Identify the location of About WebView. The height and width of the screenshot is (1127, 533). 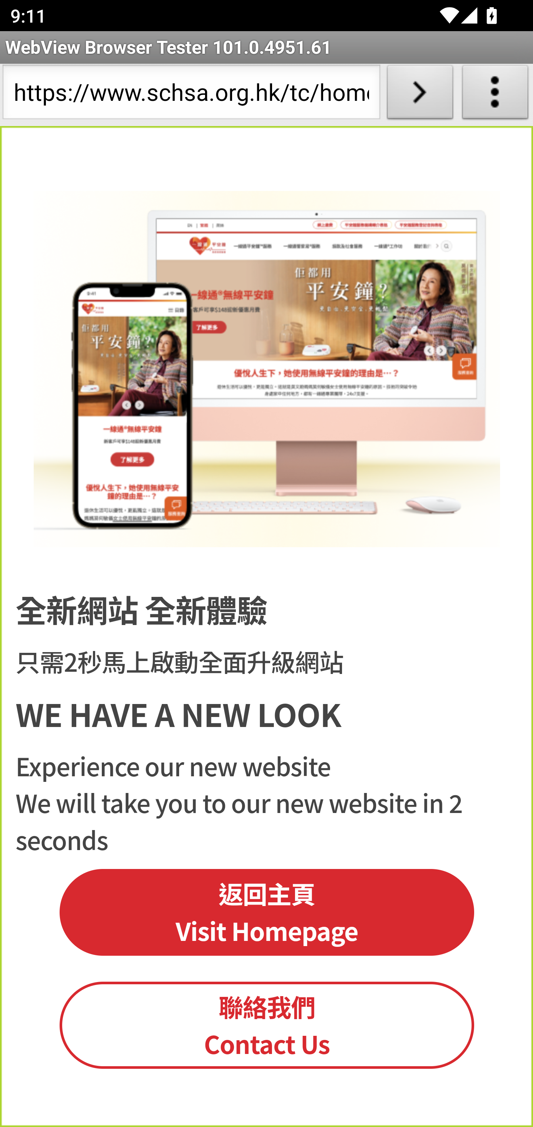
(495, 95).